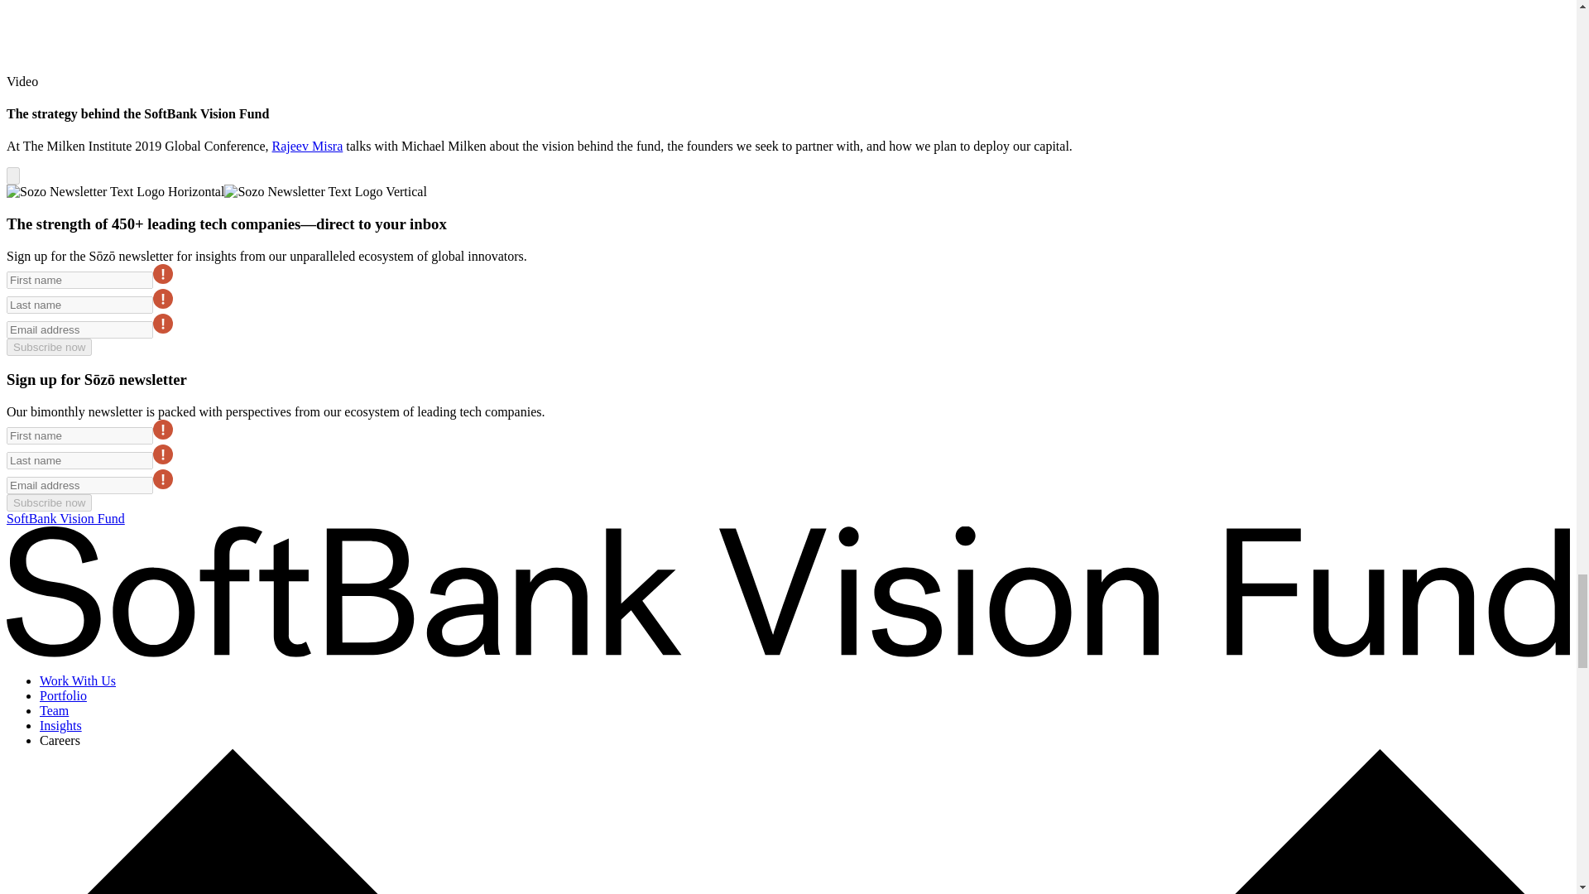 This screenshot has height=894, width=1589. Describe the element at coordinates (63, 695) in the screenshot. I see `Portfolio` at that location.